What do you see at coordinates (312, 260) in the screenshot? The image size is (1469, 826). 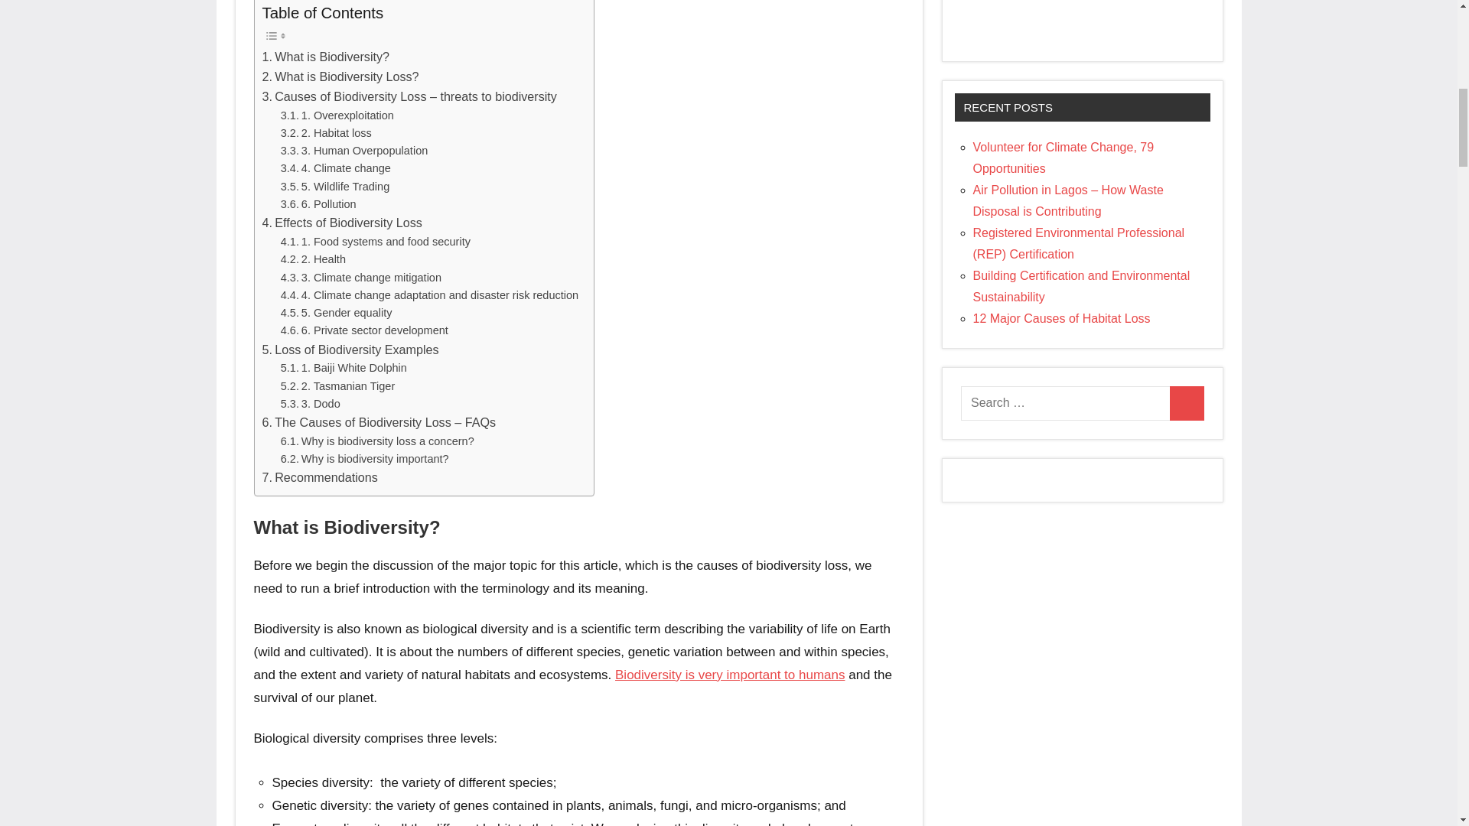 I see `2. Health` at bounding box center [312, 260].